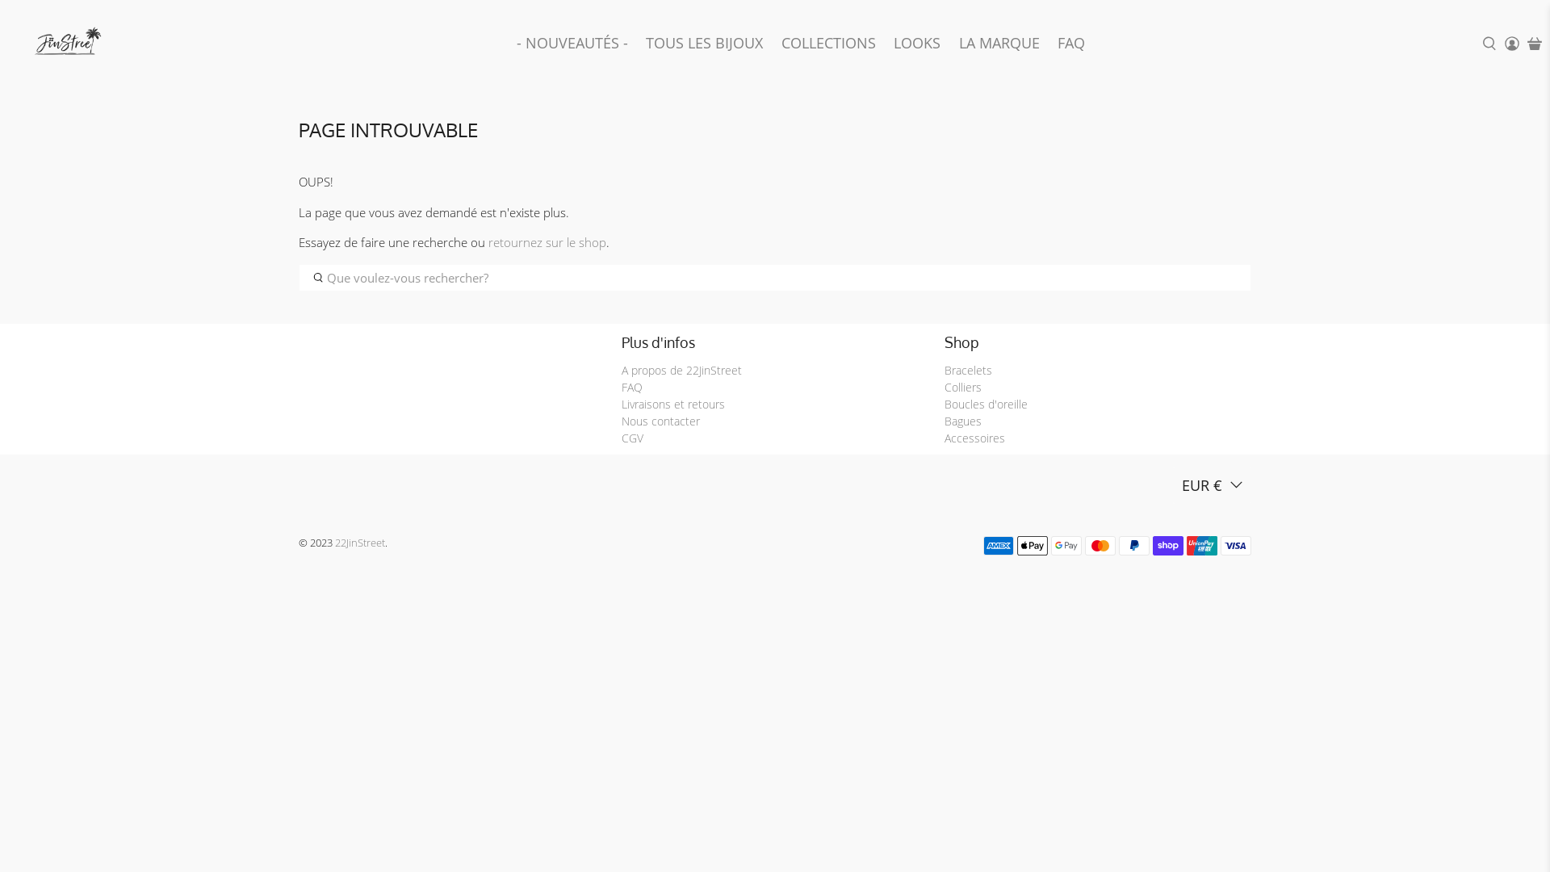  What do you see at coordinates (1215, 48) in the screenshot?
I see `UGX` at bounding box center [1215, 48].